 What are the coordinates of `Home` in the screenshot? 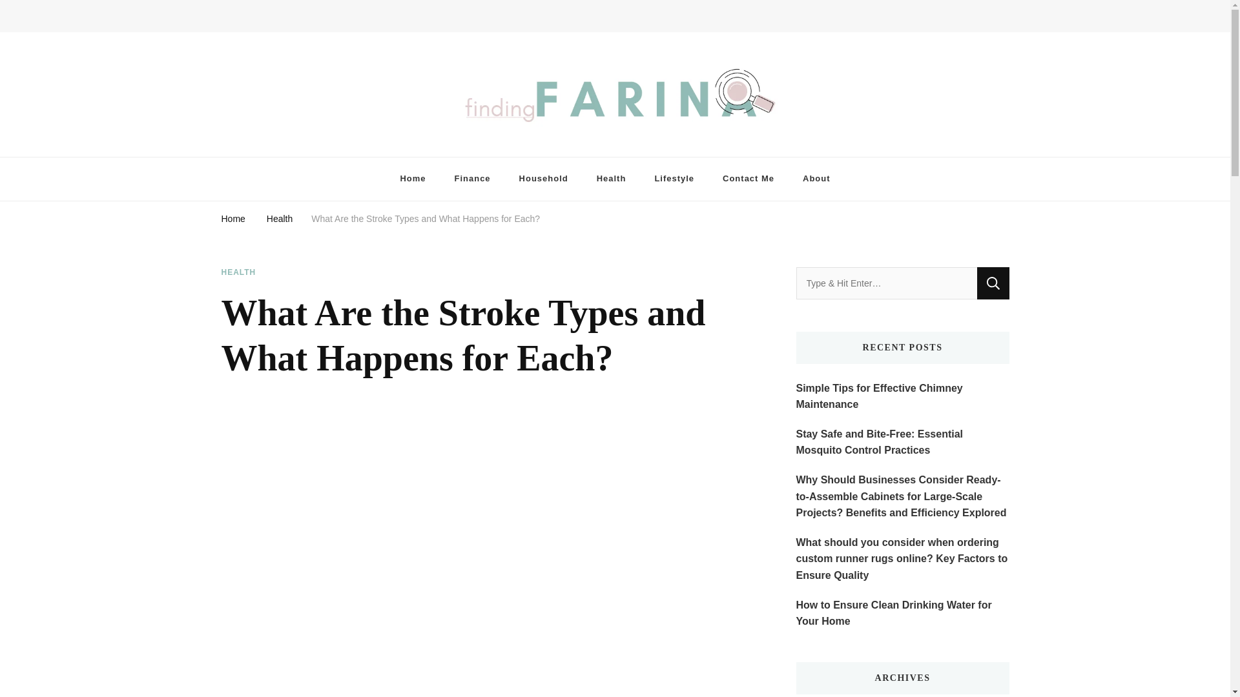 It's located at (232, 218).